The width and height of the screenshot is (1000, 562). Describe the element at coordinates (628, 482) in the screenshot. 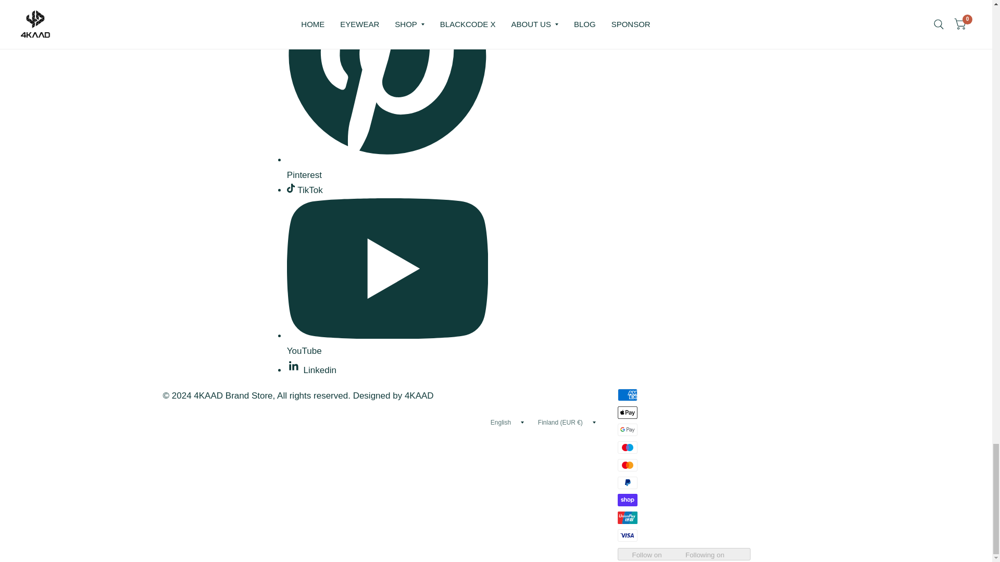

I see `PayPal` at that location.